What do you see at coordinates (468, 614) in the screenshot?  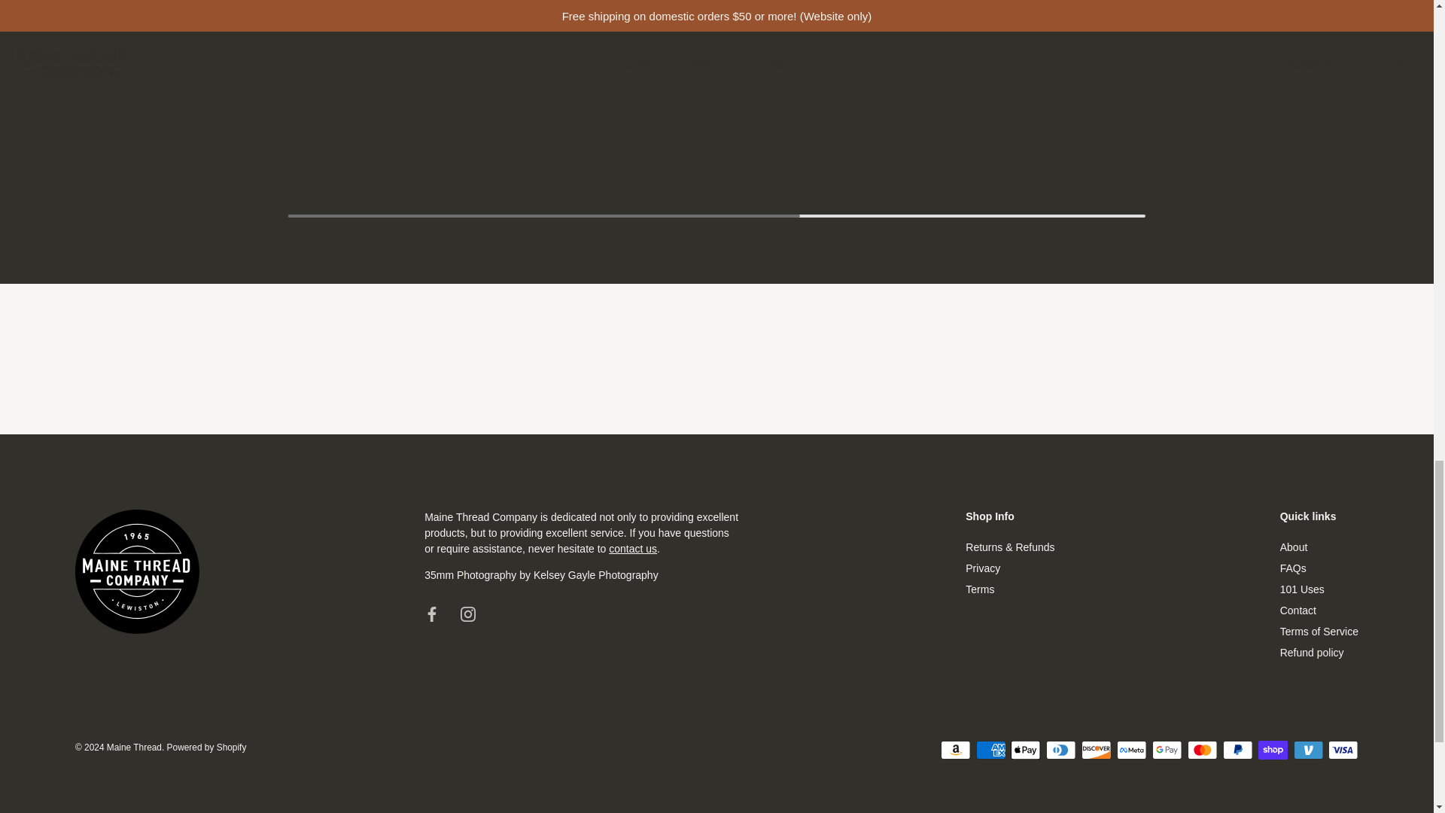 I see `Instagram` at bounding box center [468, 614].